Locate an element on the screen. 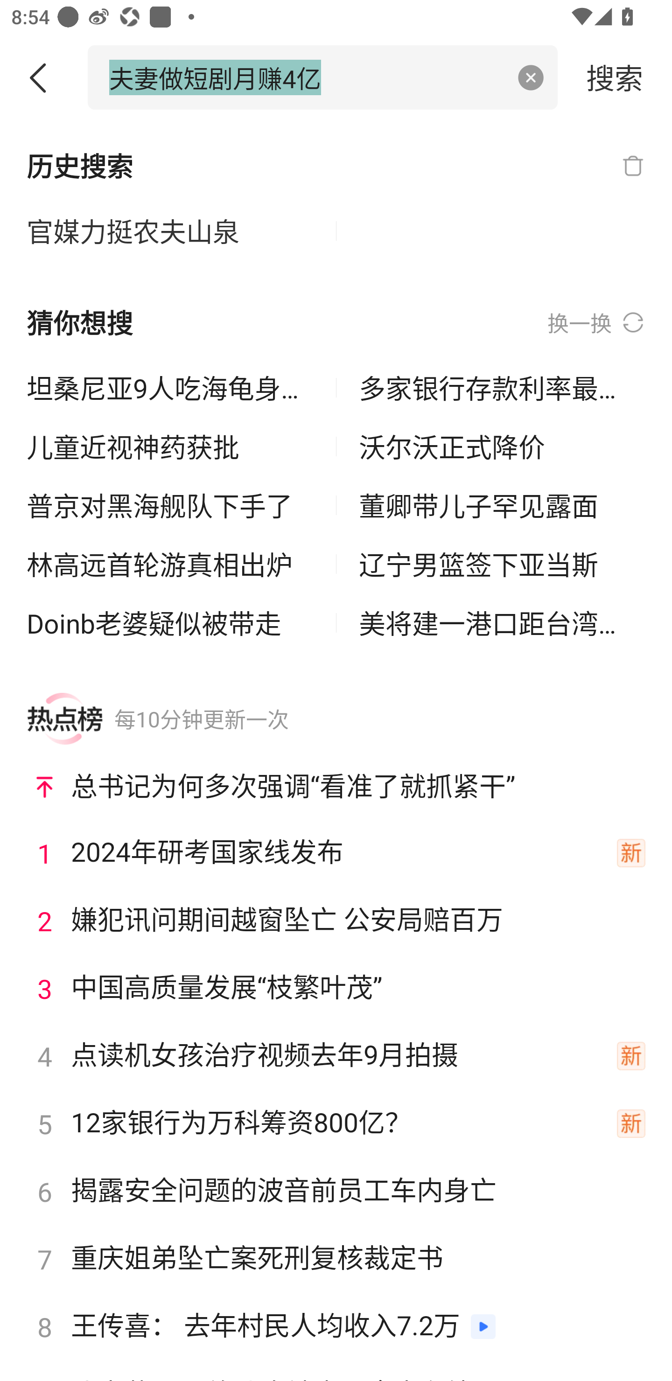 The image size is (672, 1381). 坦桑尼亚9人吃海龟身亡 is located at coordinates (170, 387).